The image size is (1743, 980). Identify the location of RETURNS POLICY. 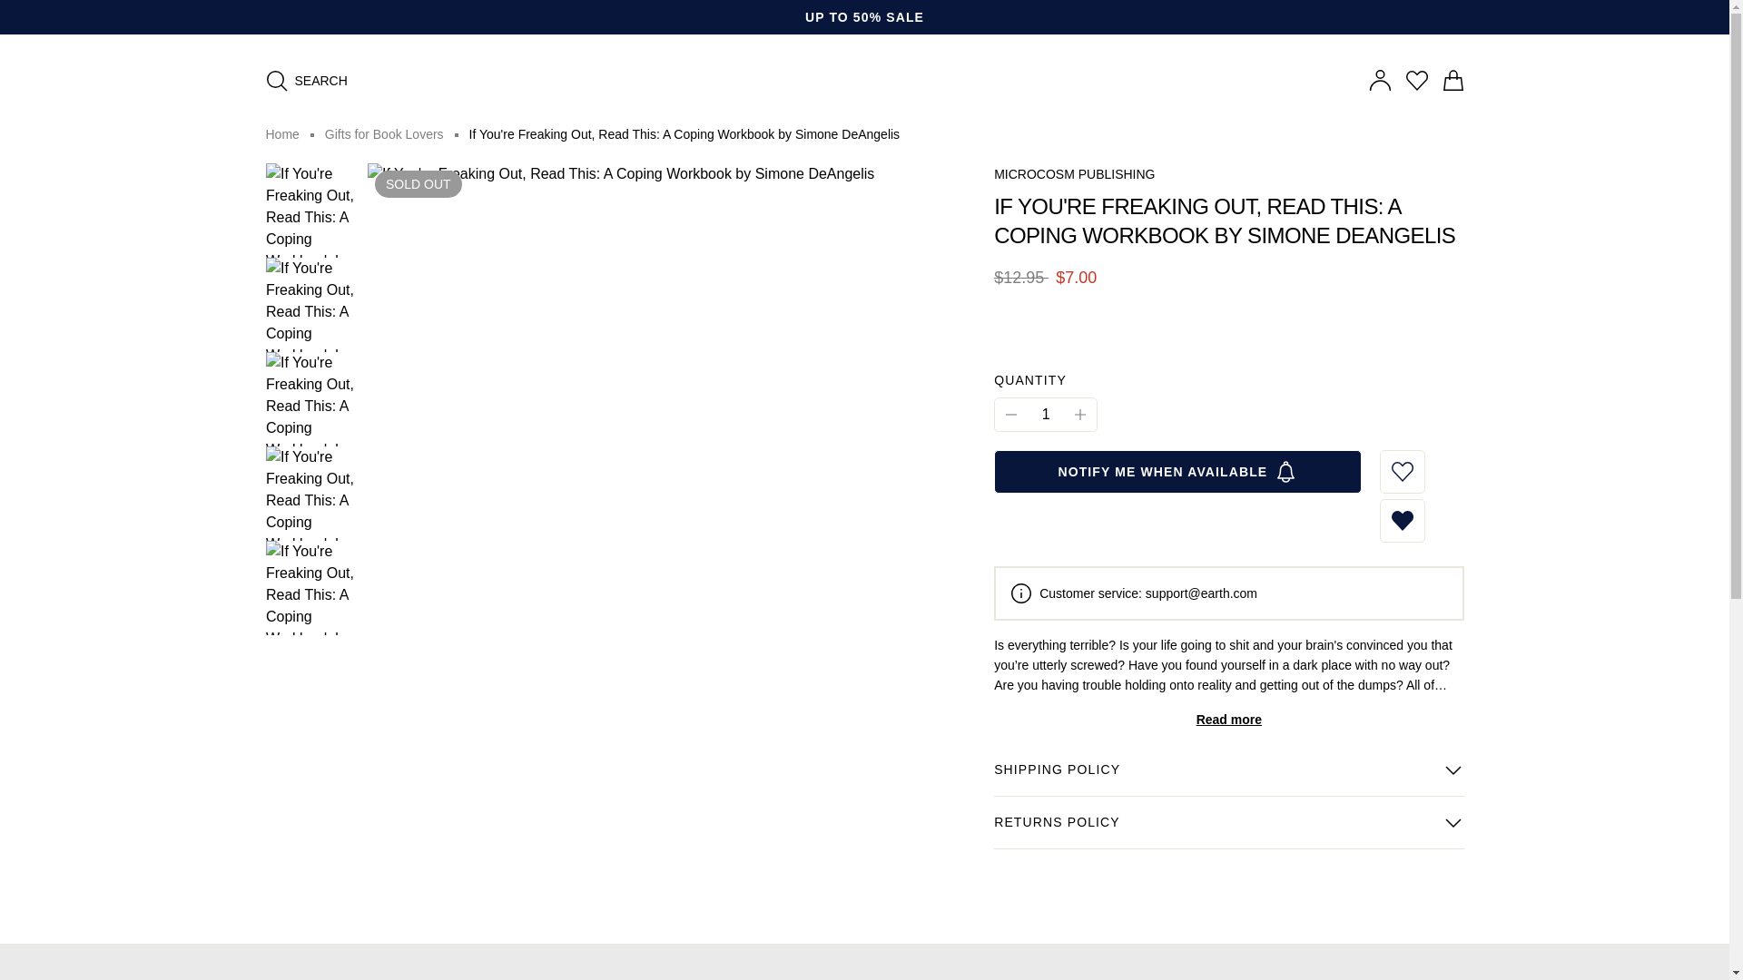
(1228, 823).